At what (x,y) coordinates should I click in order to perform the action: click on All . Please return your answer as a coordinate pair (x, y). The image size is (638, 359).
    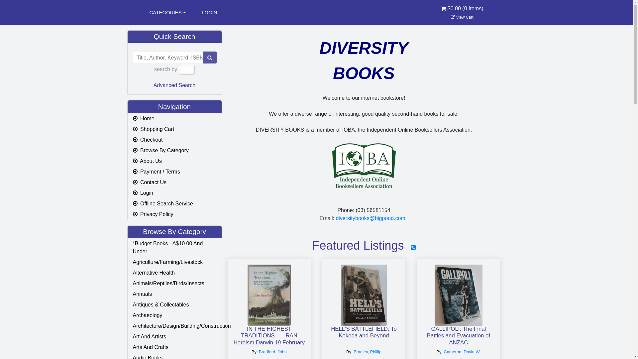
    Looking at the image, I should click on (187, 70).